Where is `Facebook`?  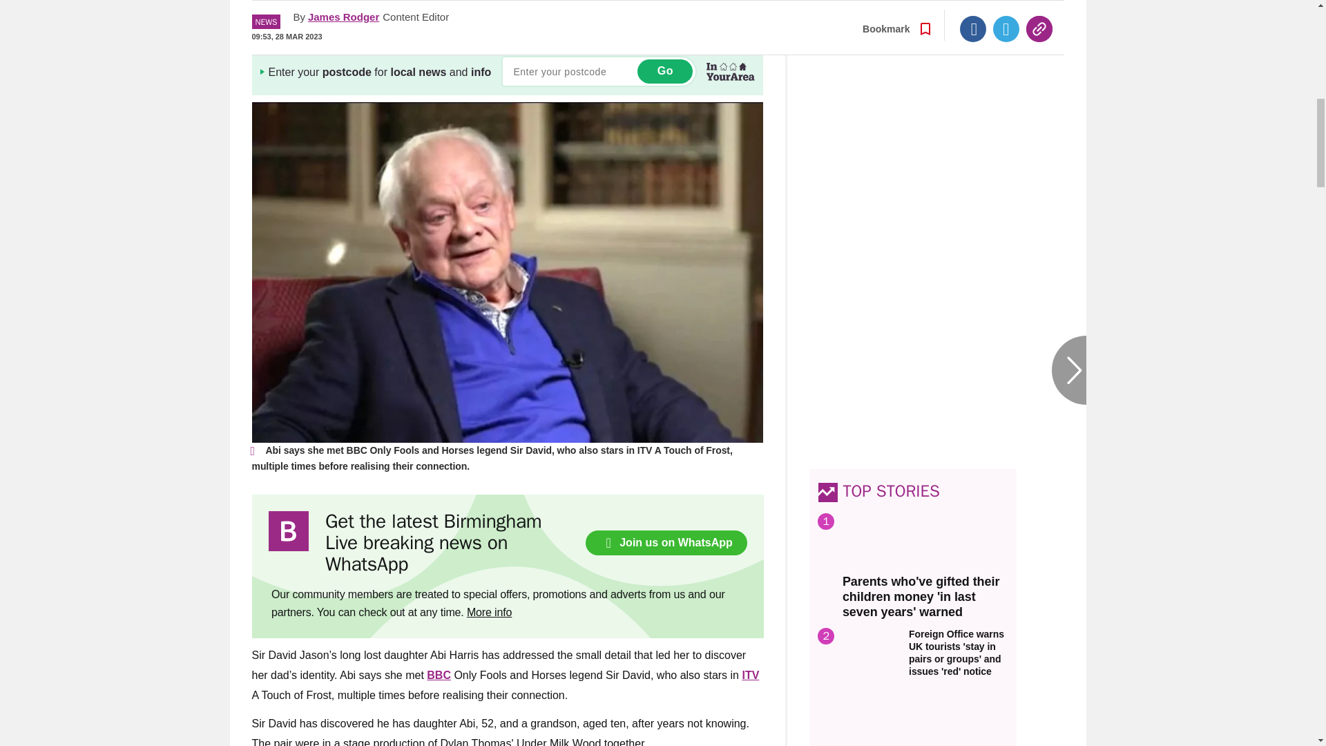
Facebook is located at coordinates (973, 10).